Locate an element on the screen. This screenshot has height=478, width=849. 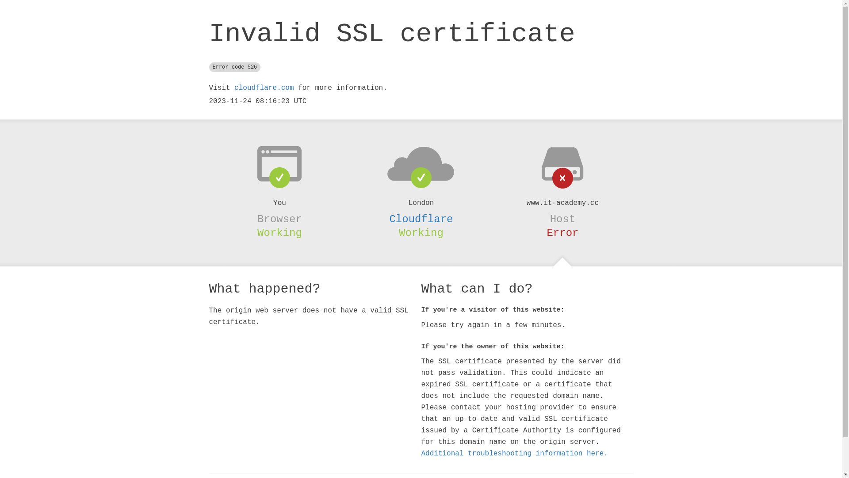
cloudflare.com is located at coordinates (264, 88).